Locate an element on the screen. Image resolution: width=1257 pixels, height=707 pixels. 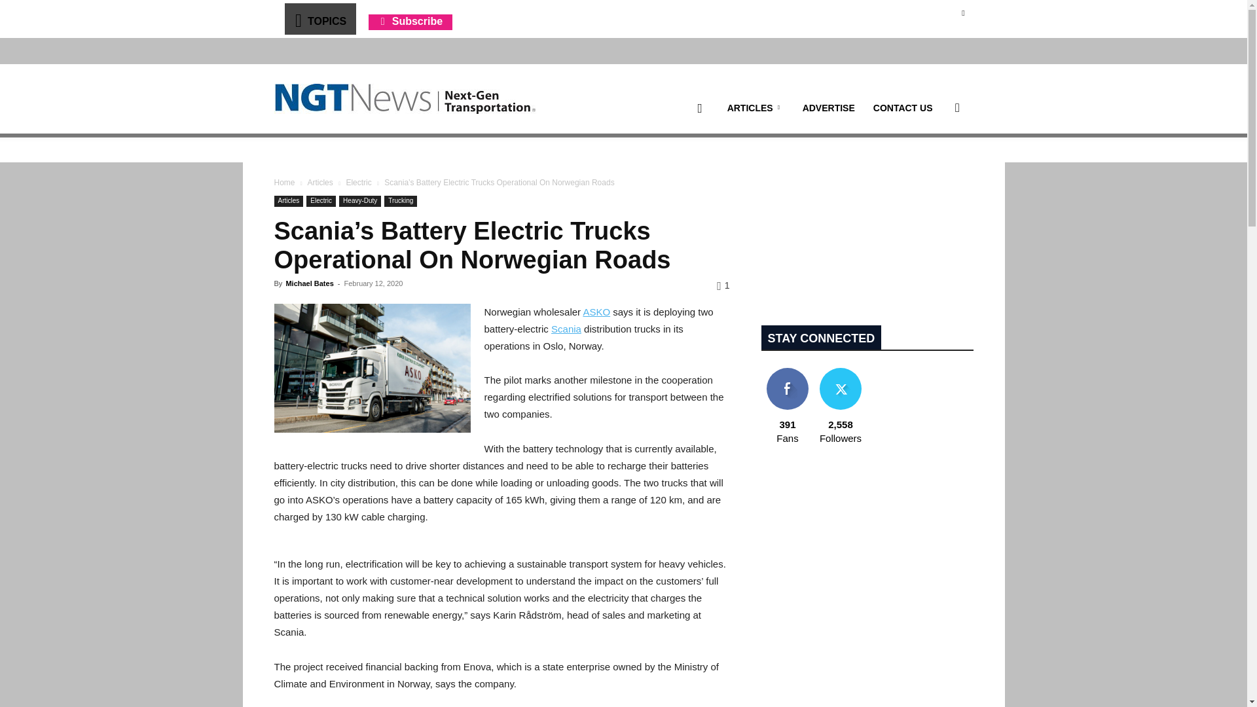
Twitter is located at coordinates (962, 12).